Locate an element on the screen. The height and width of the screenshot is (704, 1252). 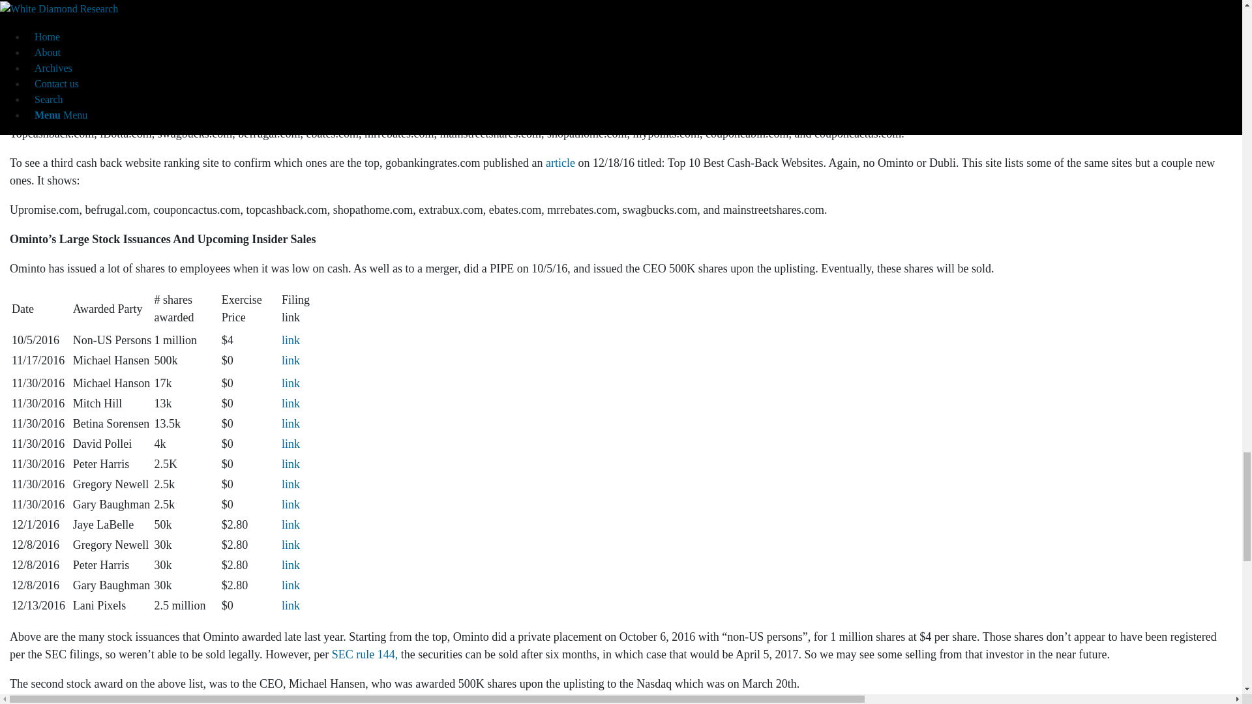
link is located at coordinates (291, 505).